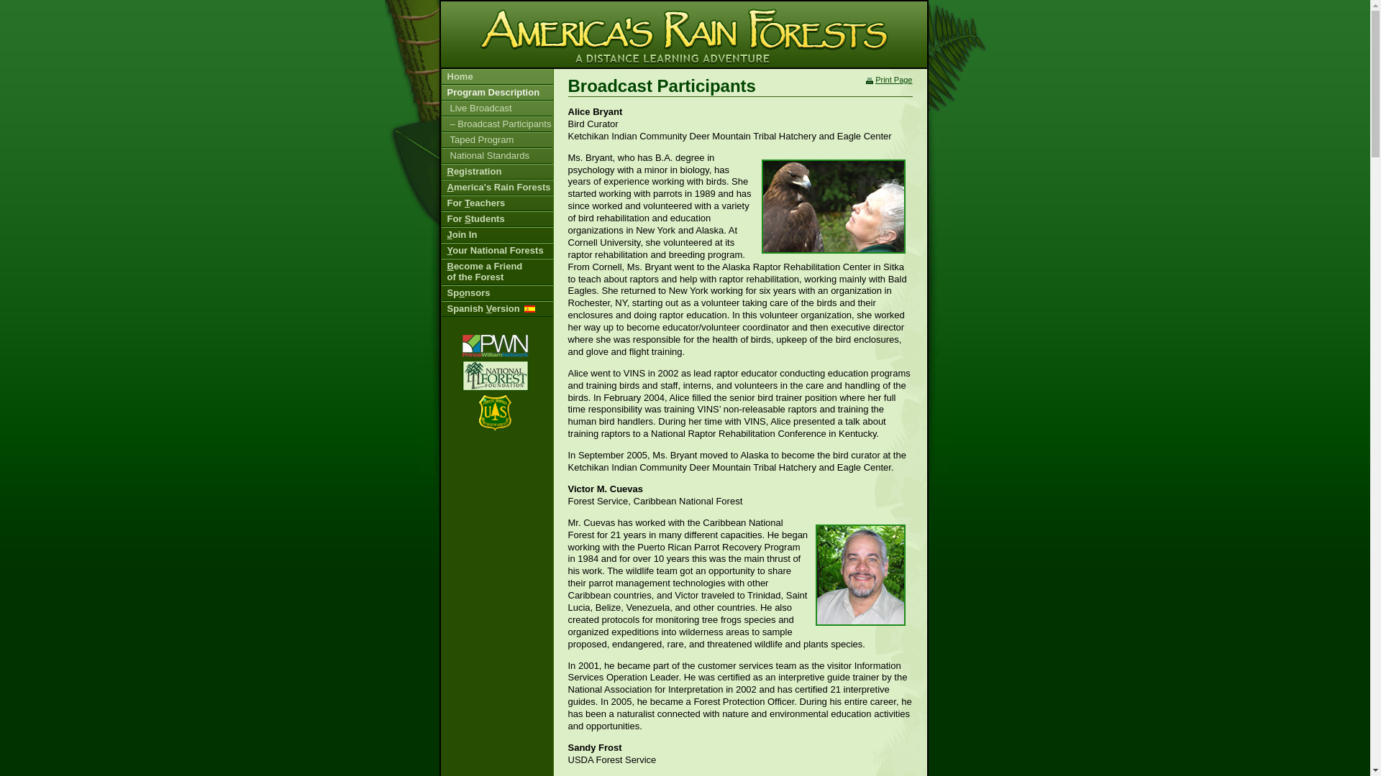 Image resolution: width=1381 pixels, height=776 pixels. What do you see at coordinates (498, 92) in the screenshot?
I see `Program Description` at bounding box center [498, 92].